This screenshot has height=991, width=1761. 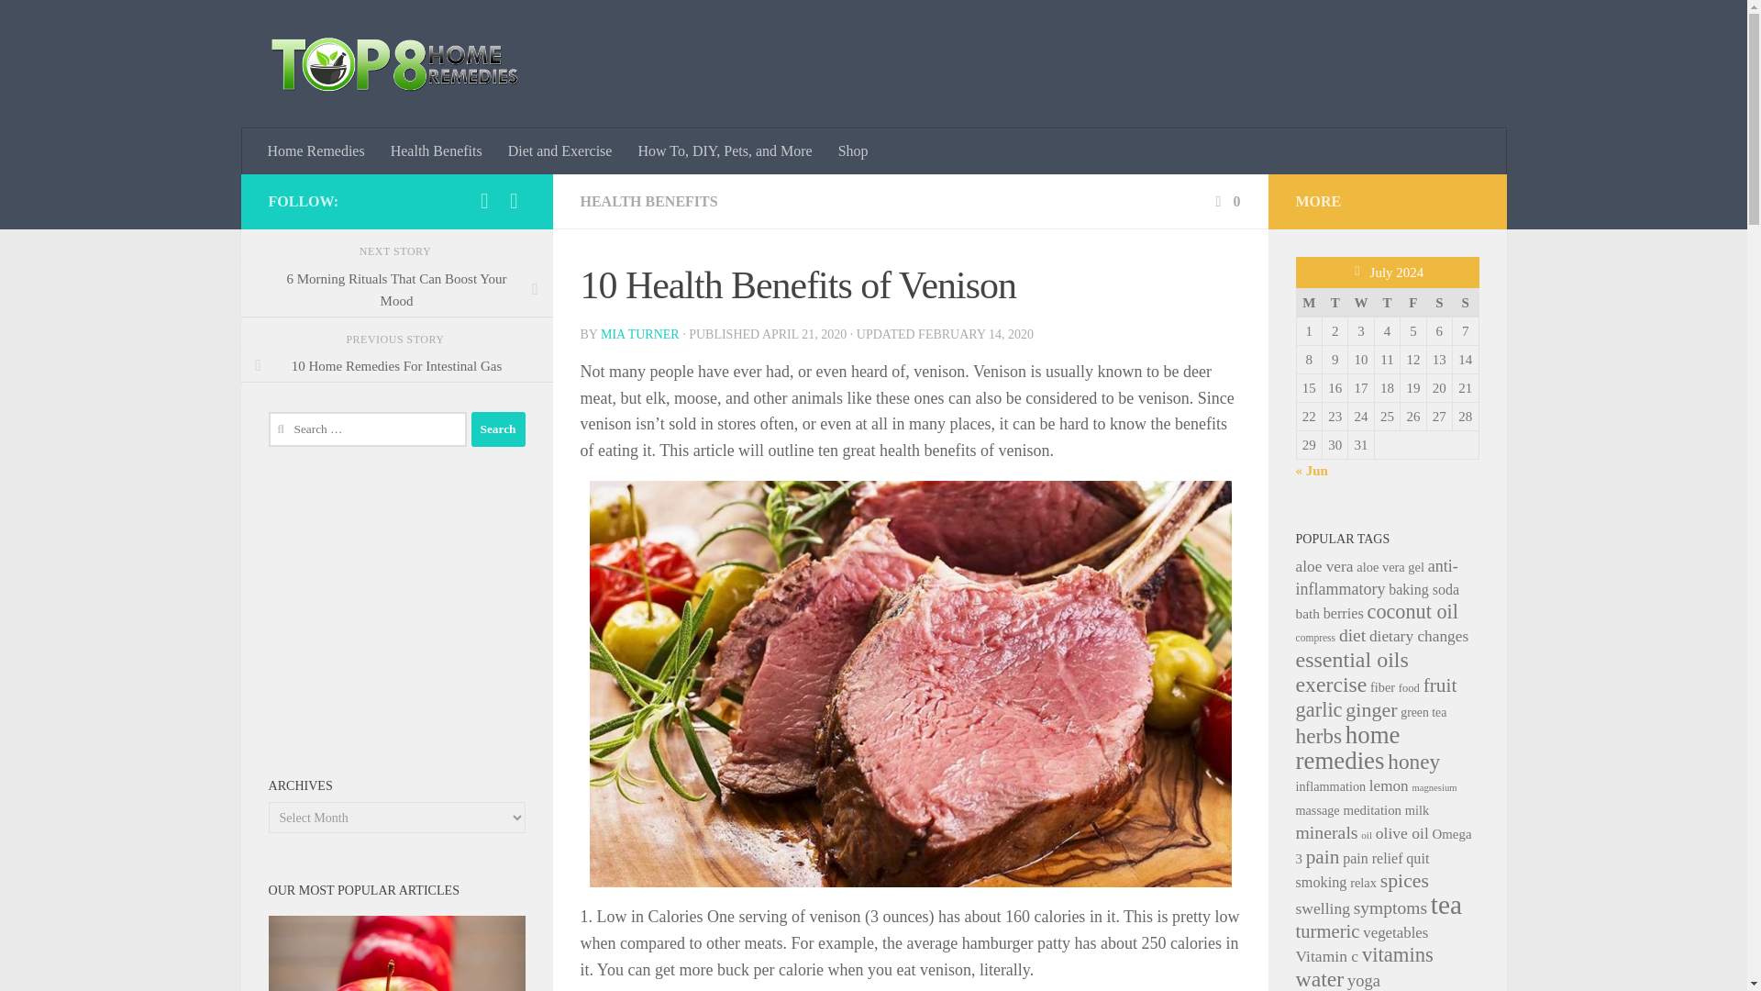 What do you see at coordinates (437, 151) in the screenshot?
I see `Health Benefits` at bounding box center [437, 151].